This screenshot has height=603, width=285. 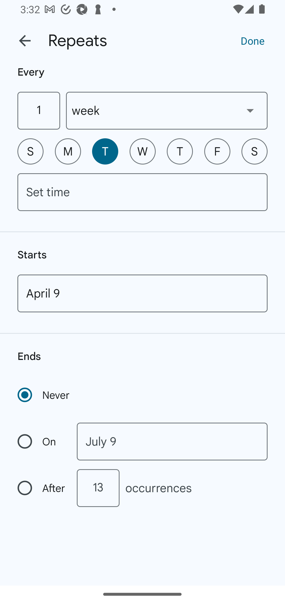 What do you see at coordinates (172, 442) in the screenshot?
I see `July 9` at bounding box center [172, 442].